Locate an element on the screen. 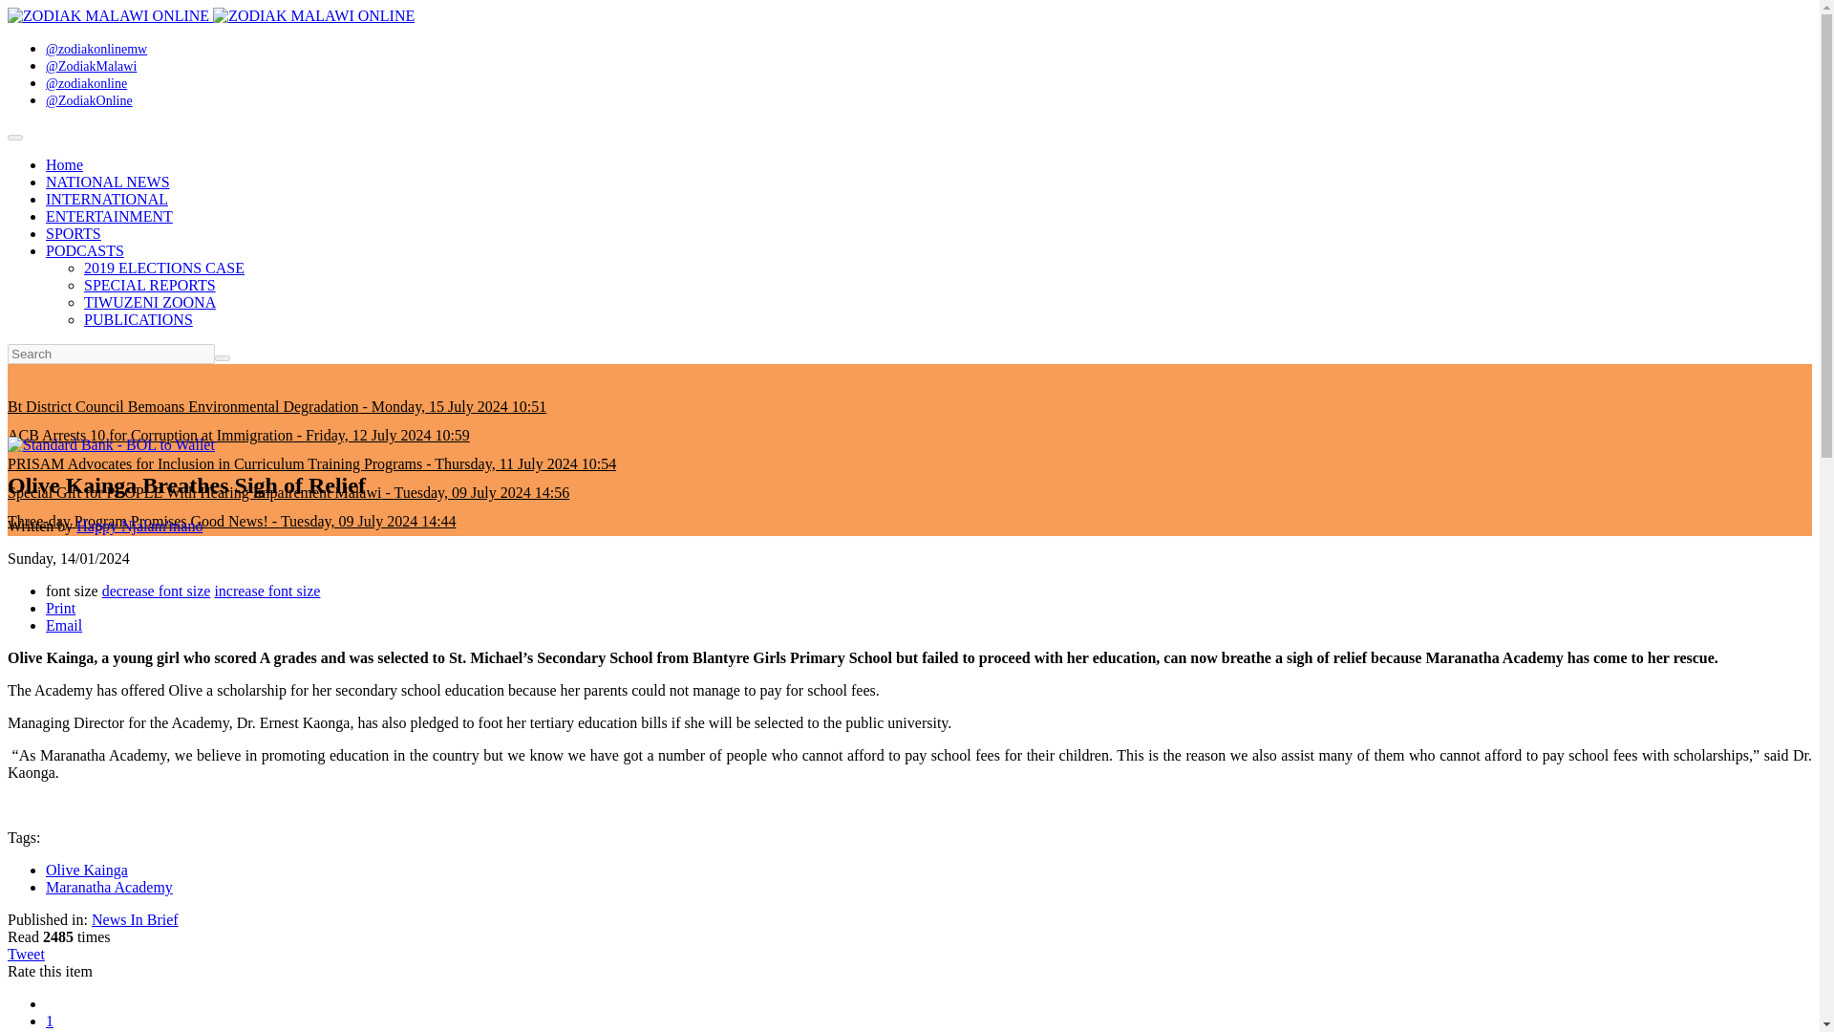  1 star out of 5 is located at coordinates (50, 1021).